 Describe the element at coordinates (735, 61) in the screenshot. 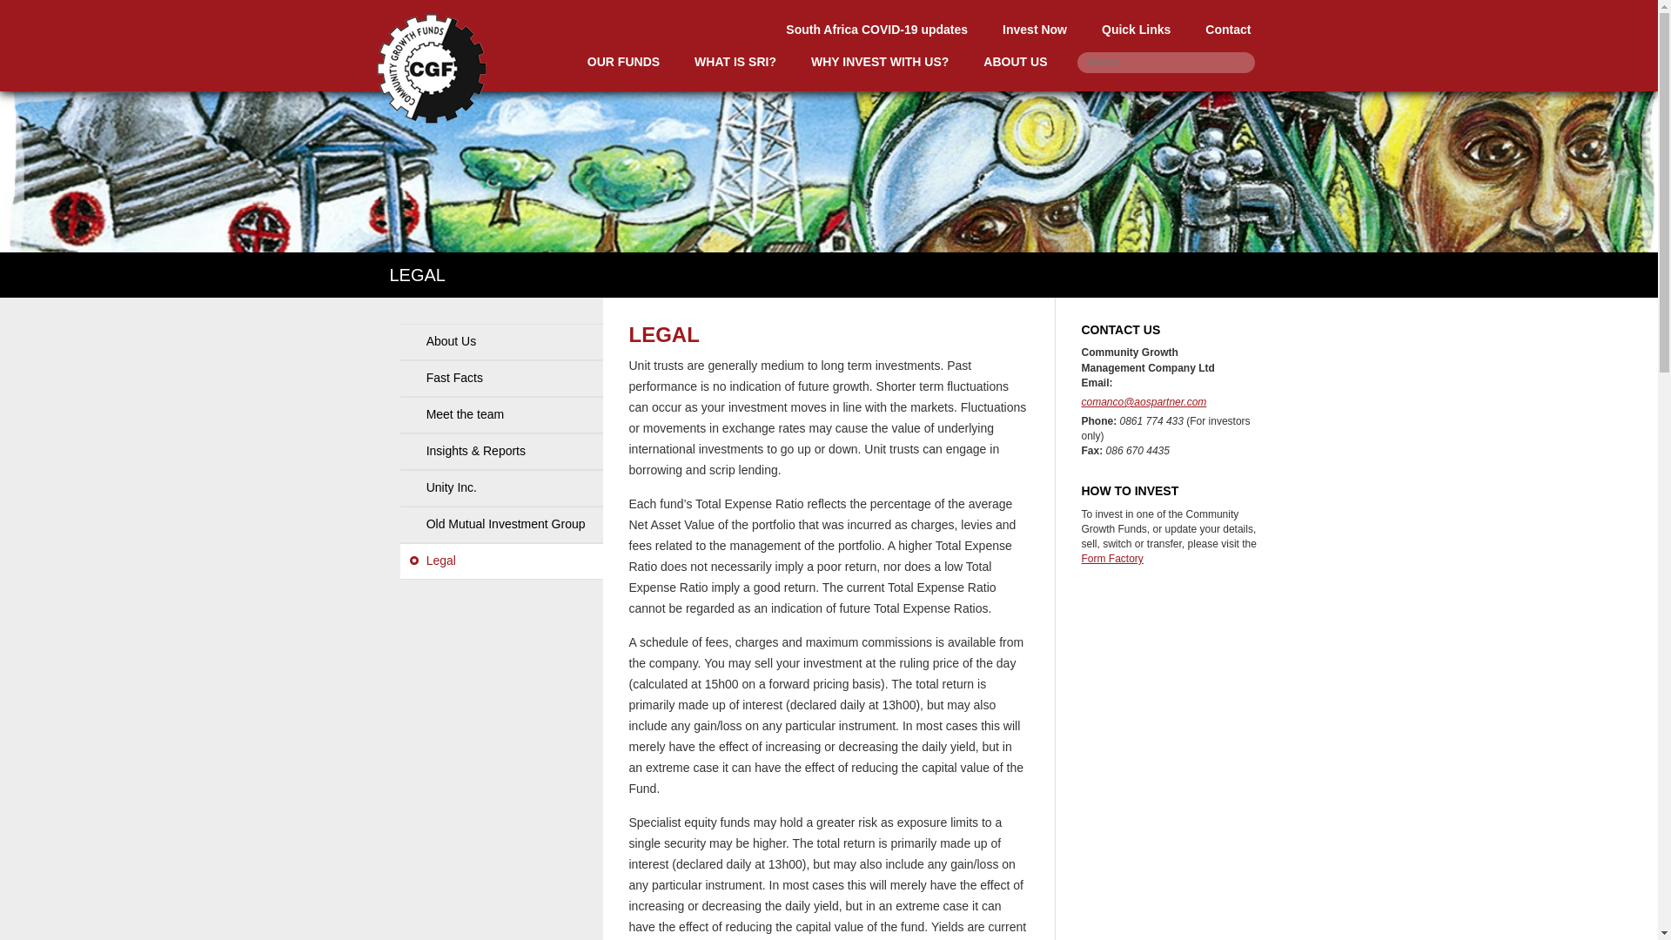

I see `What is SRI?` at that location.